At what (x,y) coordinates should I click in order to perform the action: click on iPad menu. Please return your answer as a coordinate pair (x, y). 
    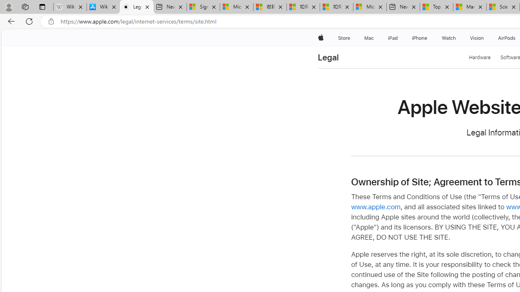
    Looking at the image, I should click on (399, 38).